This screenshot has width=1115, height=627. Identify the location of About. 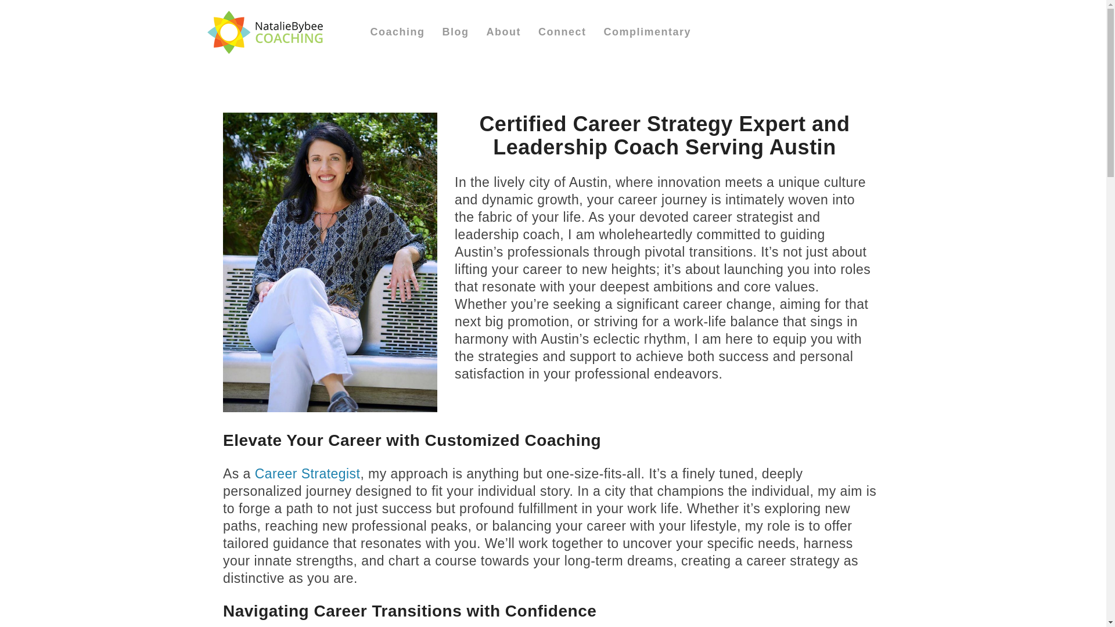
(504, 32).